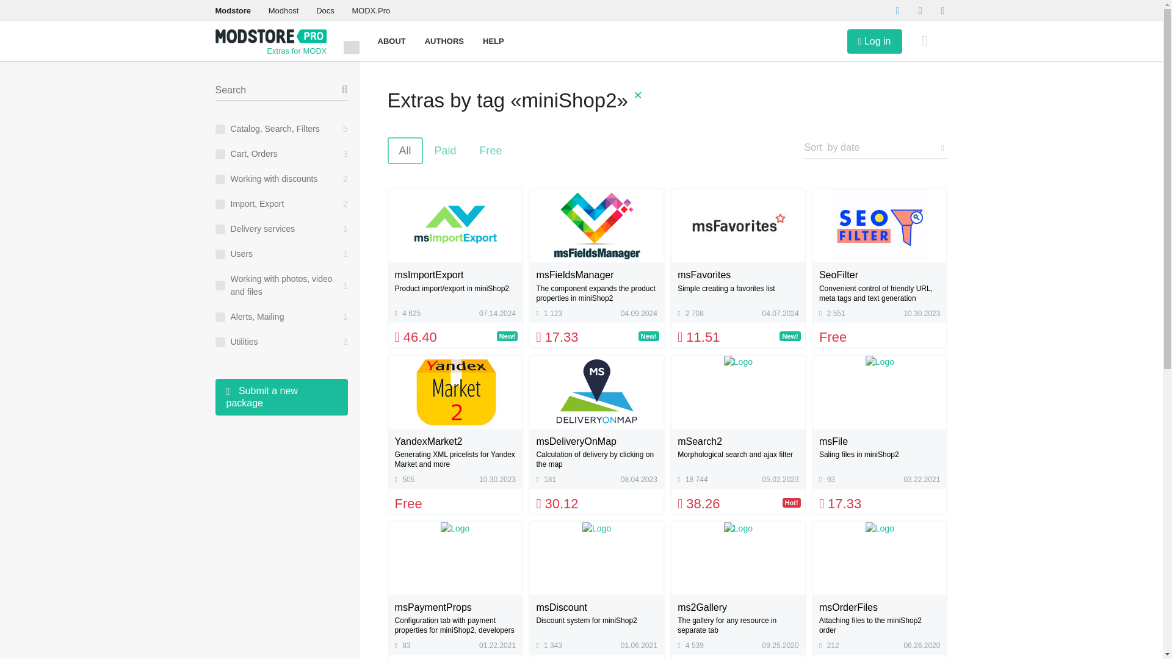  What do you see at coordinates (281, 397) in the screenshot?
I see `Submit a new package` at bounding box center [281, 397].